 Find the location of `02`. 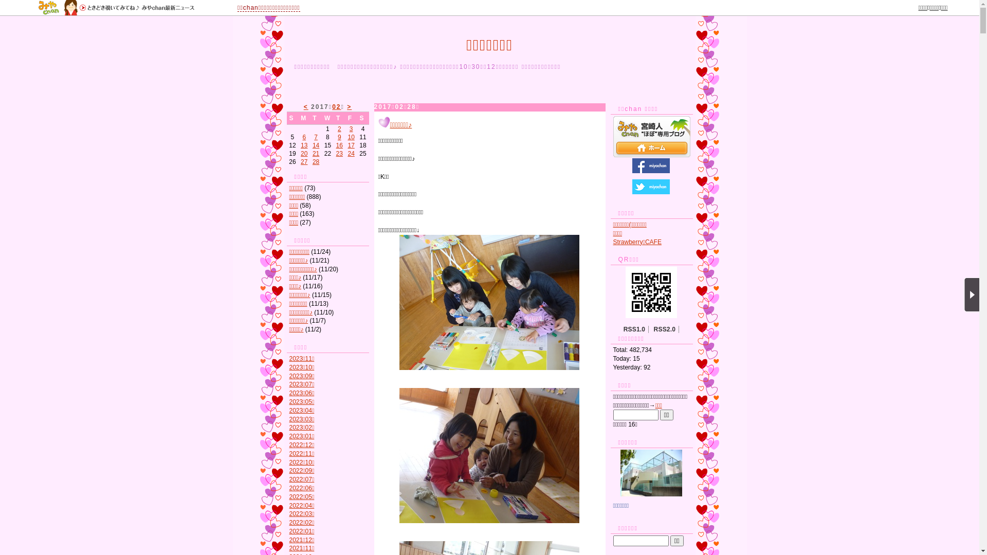

02 is located at coordinates (336, 107).